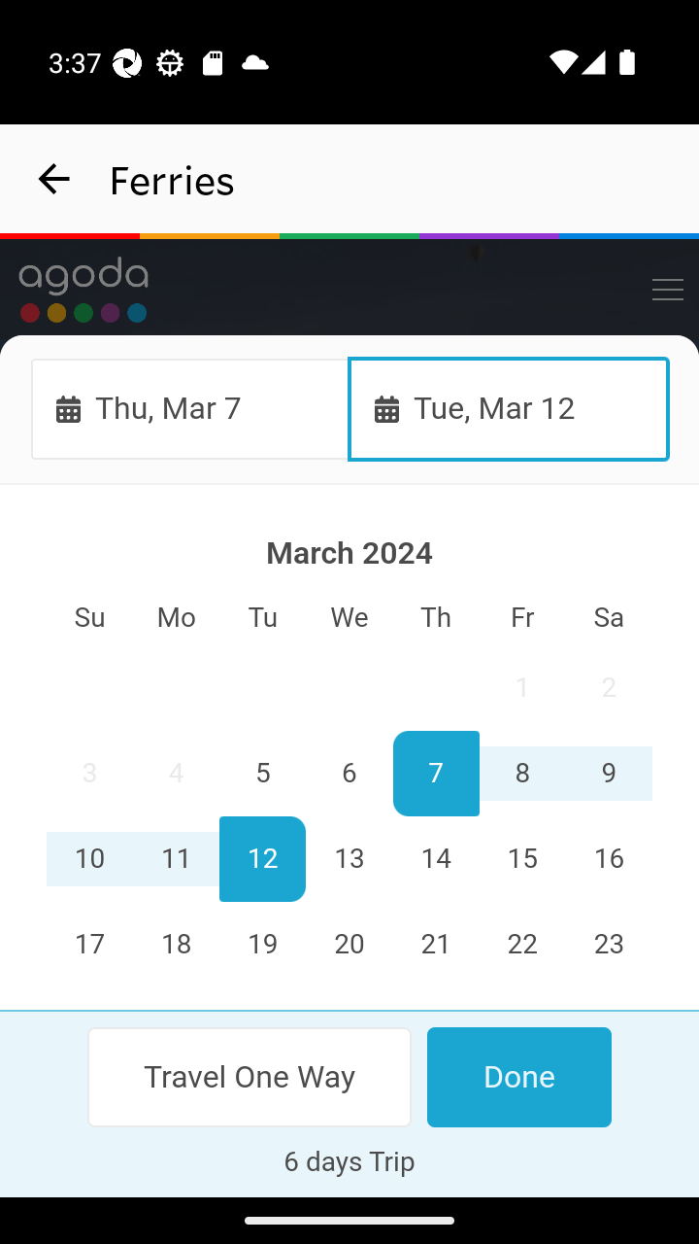  I want to click on 21, so click(435, 945).